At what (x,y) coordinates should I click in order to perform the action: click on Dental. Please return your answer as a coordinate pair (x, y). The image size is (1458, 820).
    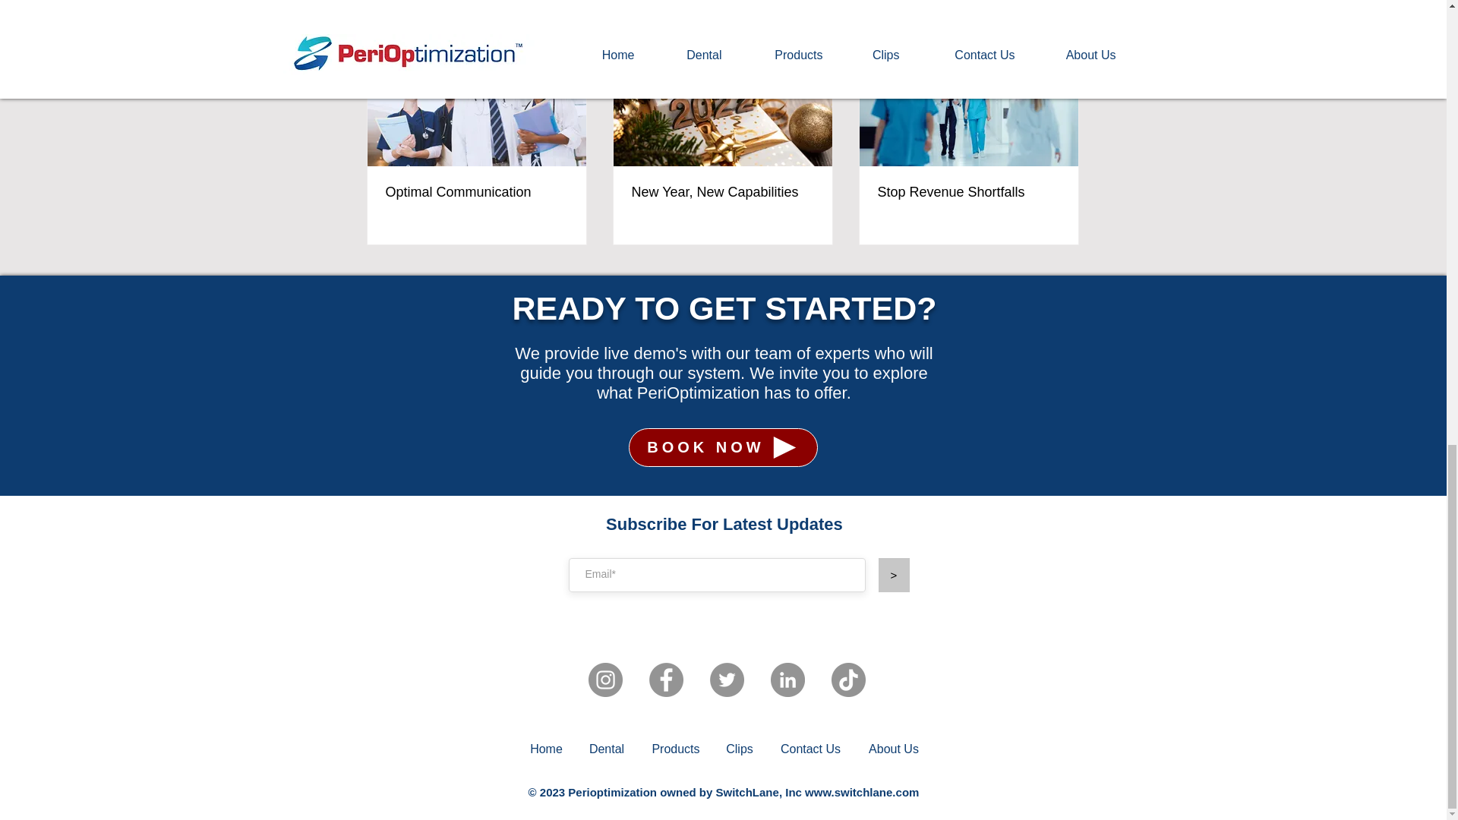
    Looking at the image, I should click on (607, 749).